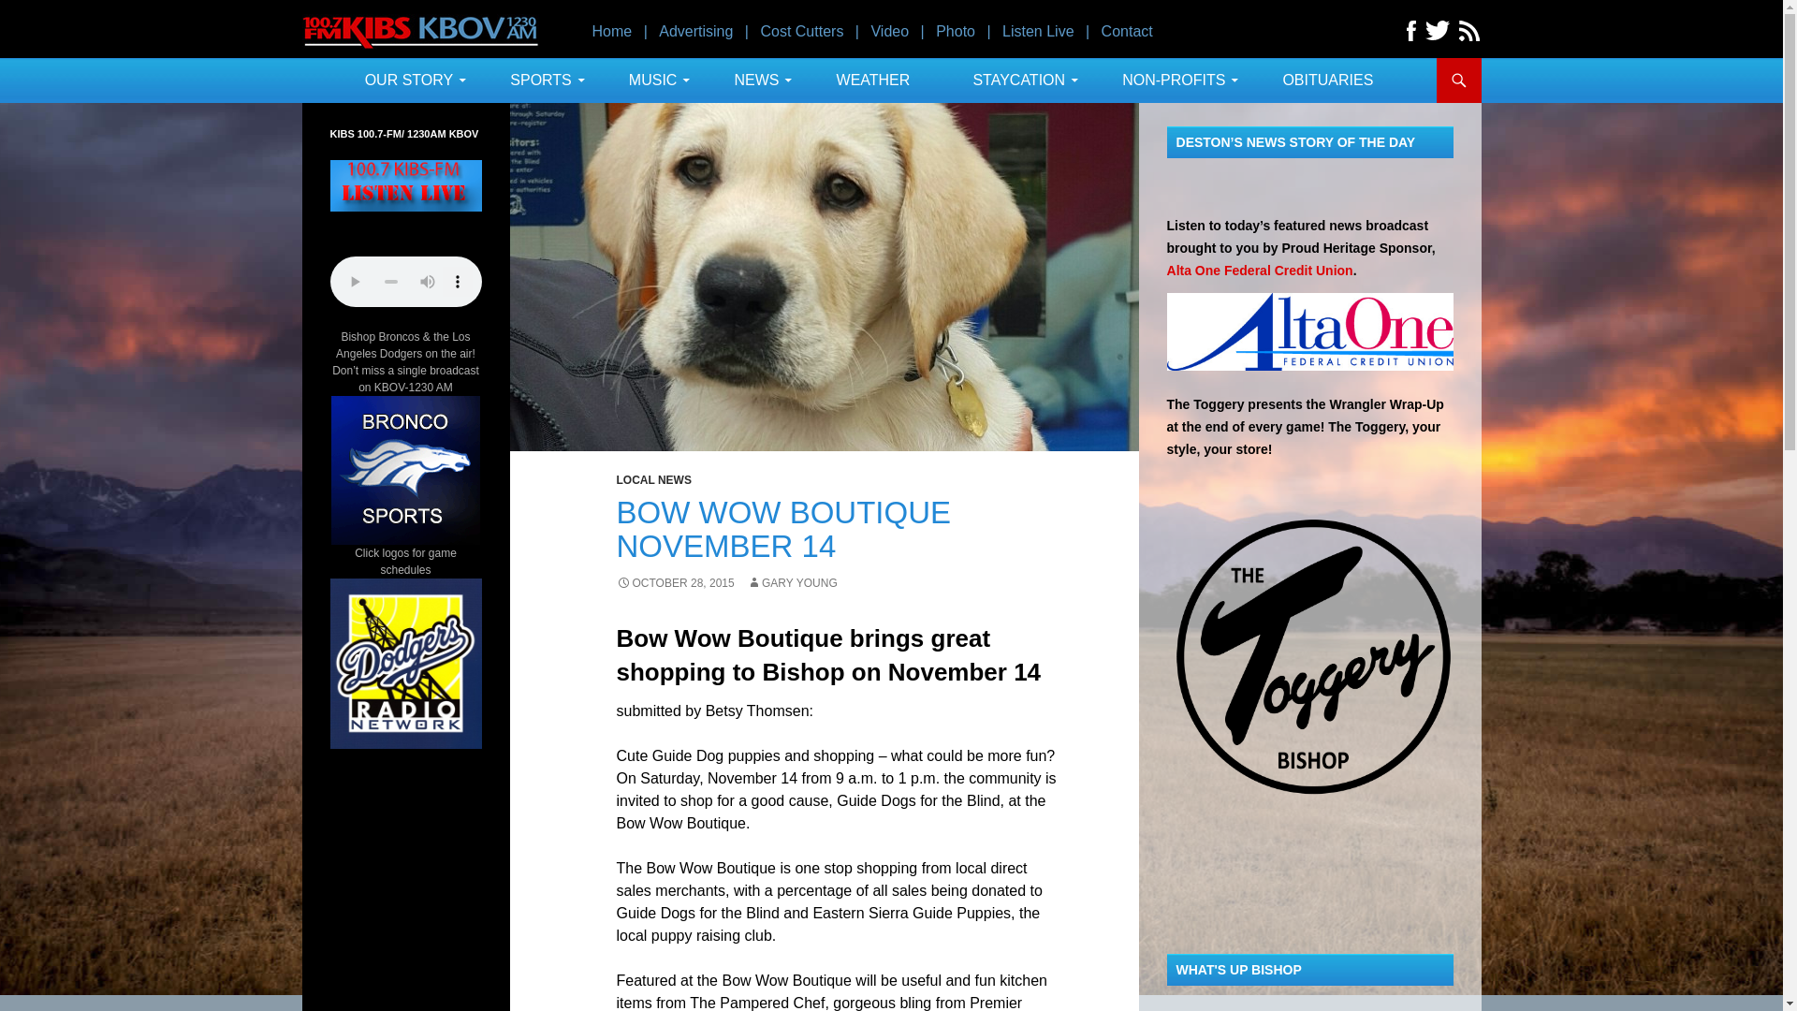 The width and height of the screenshot is (1797, 1011). What do you see at coordinates (406, 81) in the screenshot?
I see `OUR STORY` at bounding box center [406, 81].